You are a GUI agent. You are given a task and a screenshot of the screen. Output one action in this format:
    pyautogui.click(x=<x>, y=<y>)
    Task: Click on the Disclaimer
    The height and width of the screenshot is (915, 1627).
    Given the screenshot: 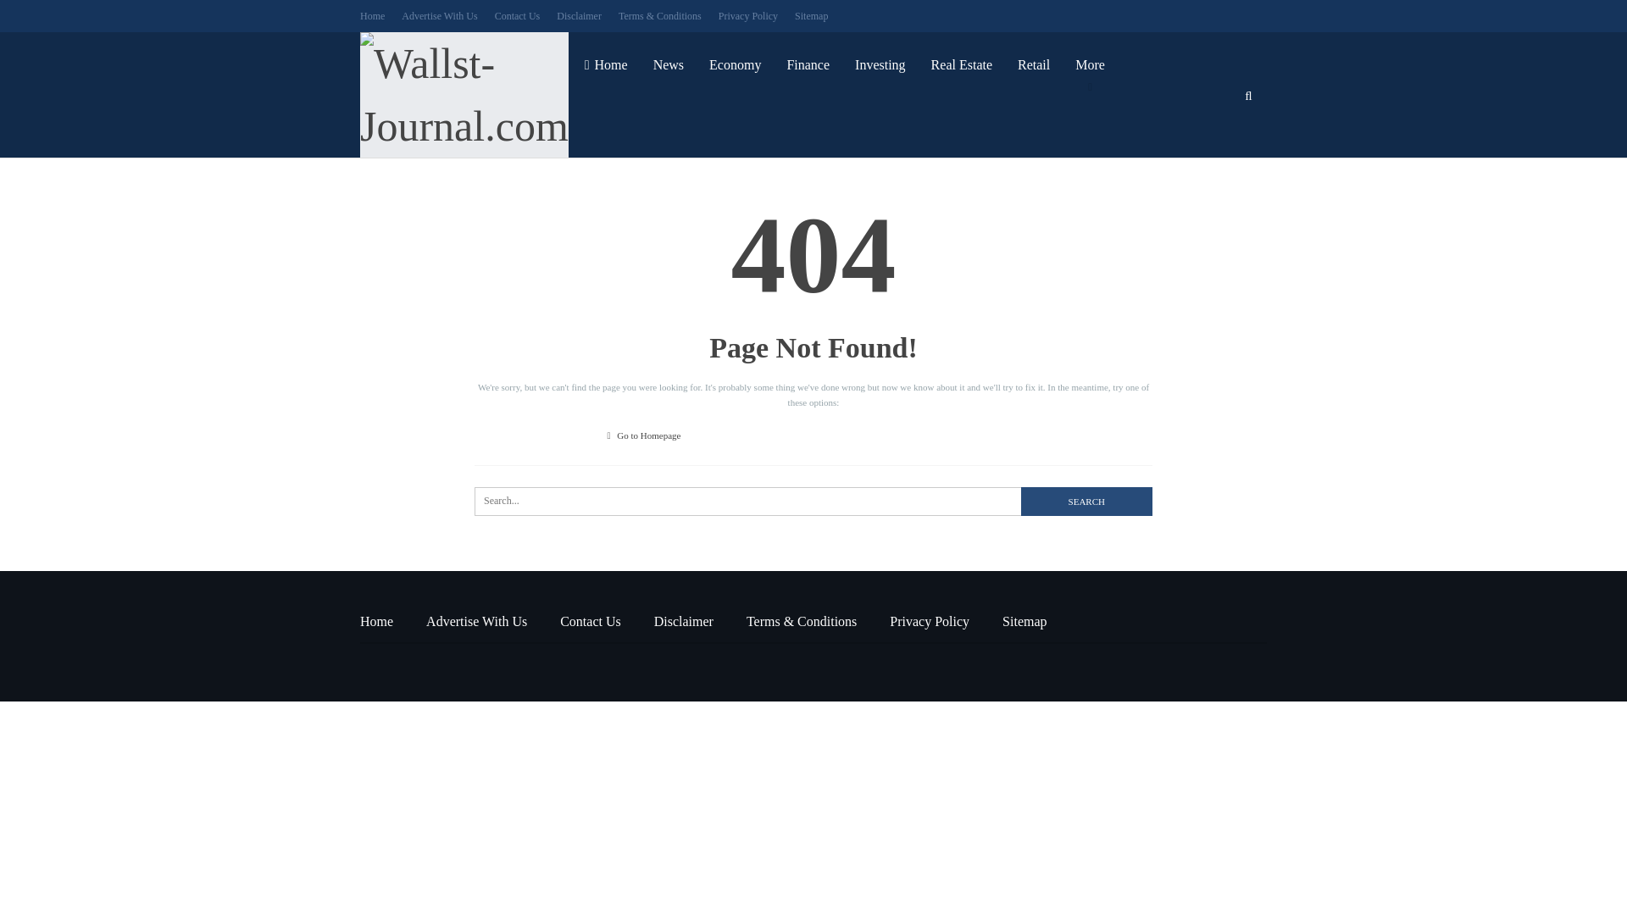 What is the action you would take?
    pyautogui.click(x=683, y=620)
    